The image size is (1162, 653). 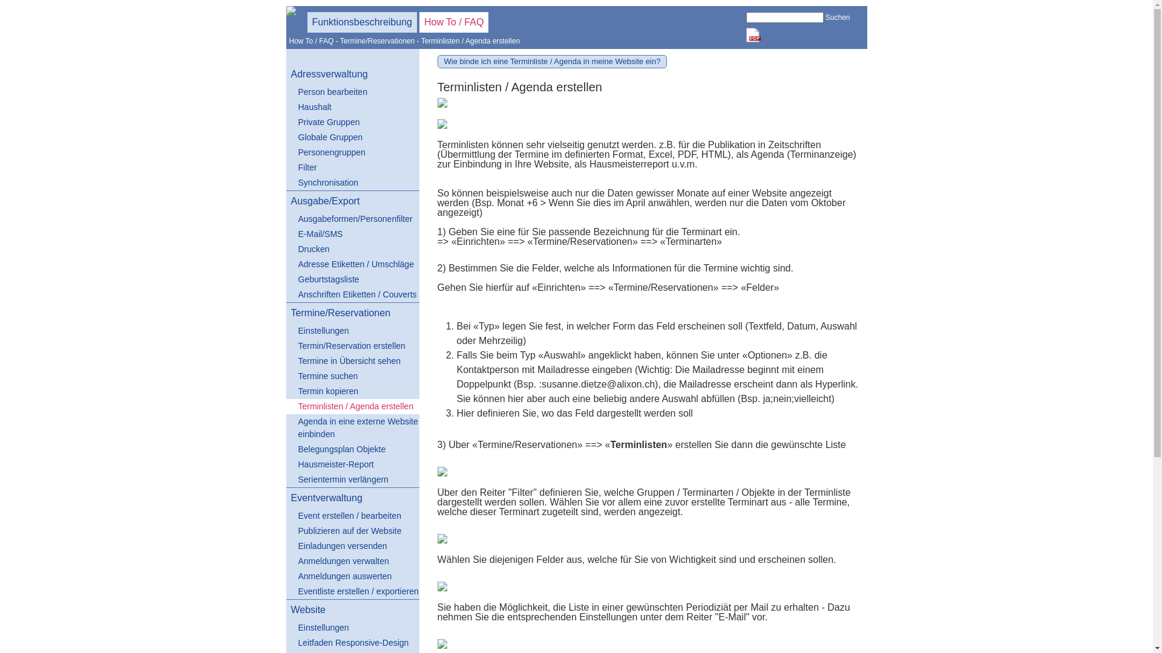 I want to click on Eventliste erstellen / exportieren, so click(x=352, y=591).